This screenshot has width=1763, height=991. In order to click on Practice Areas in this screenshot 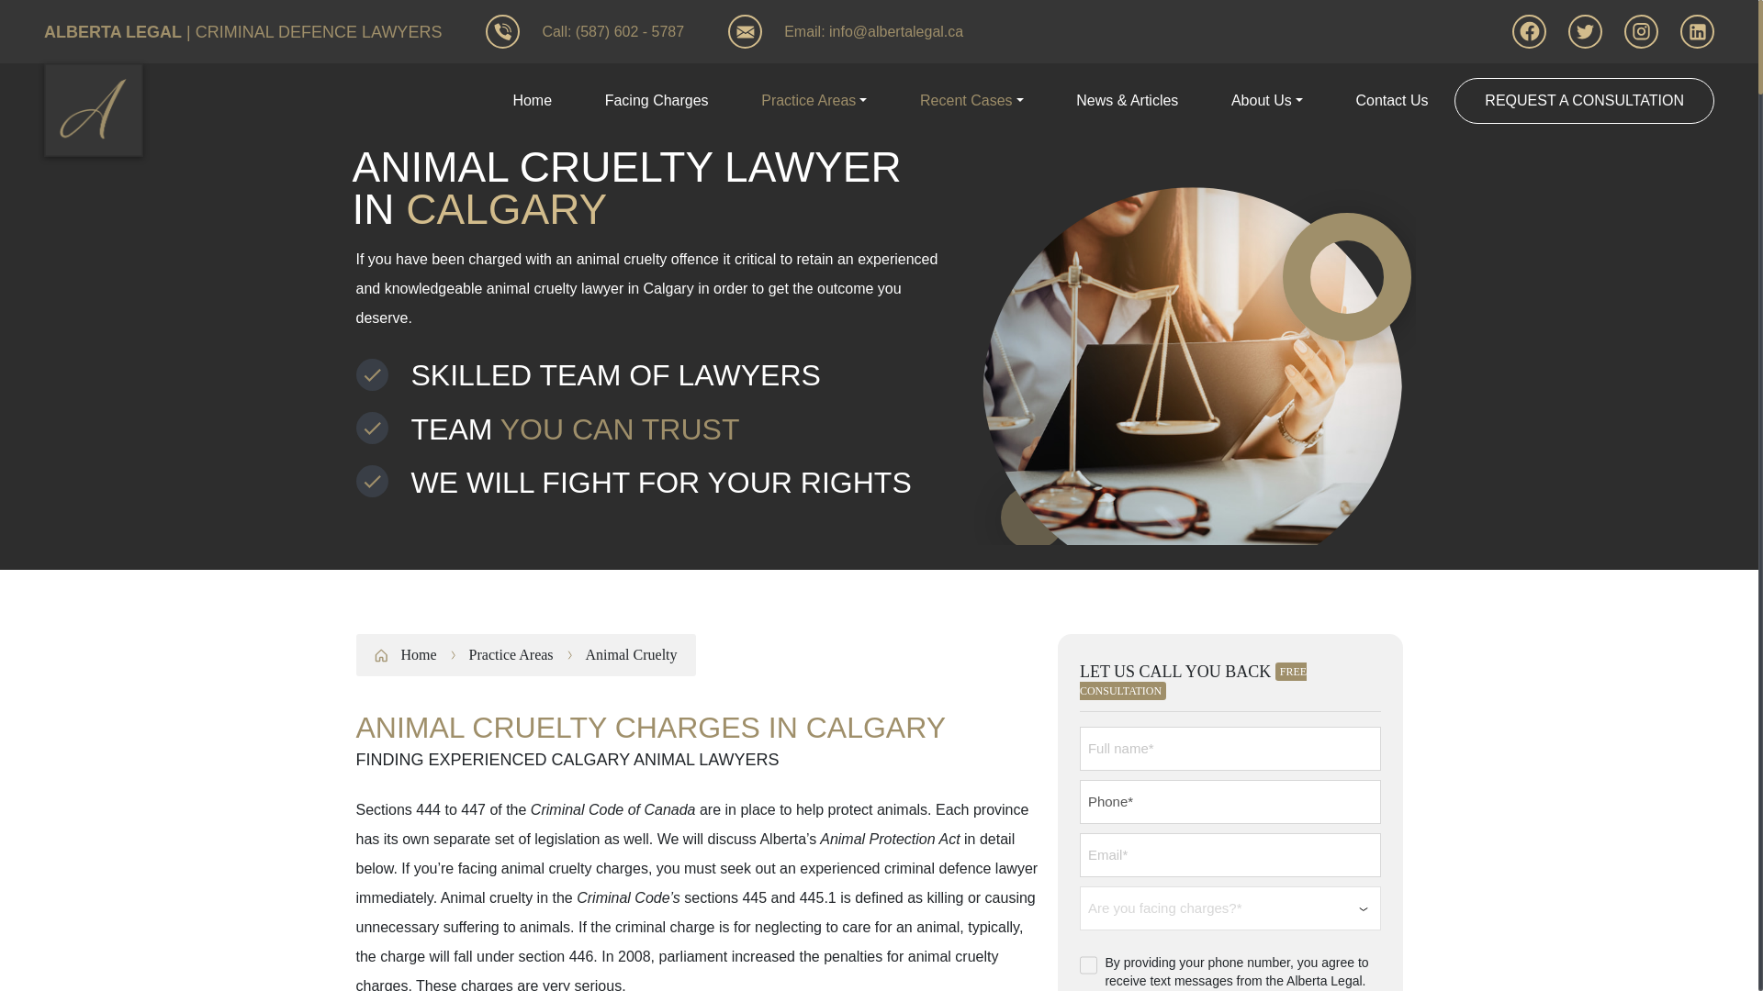, I will do `click(814, 101)`.